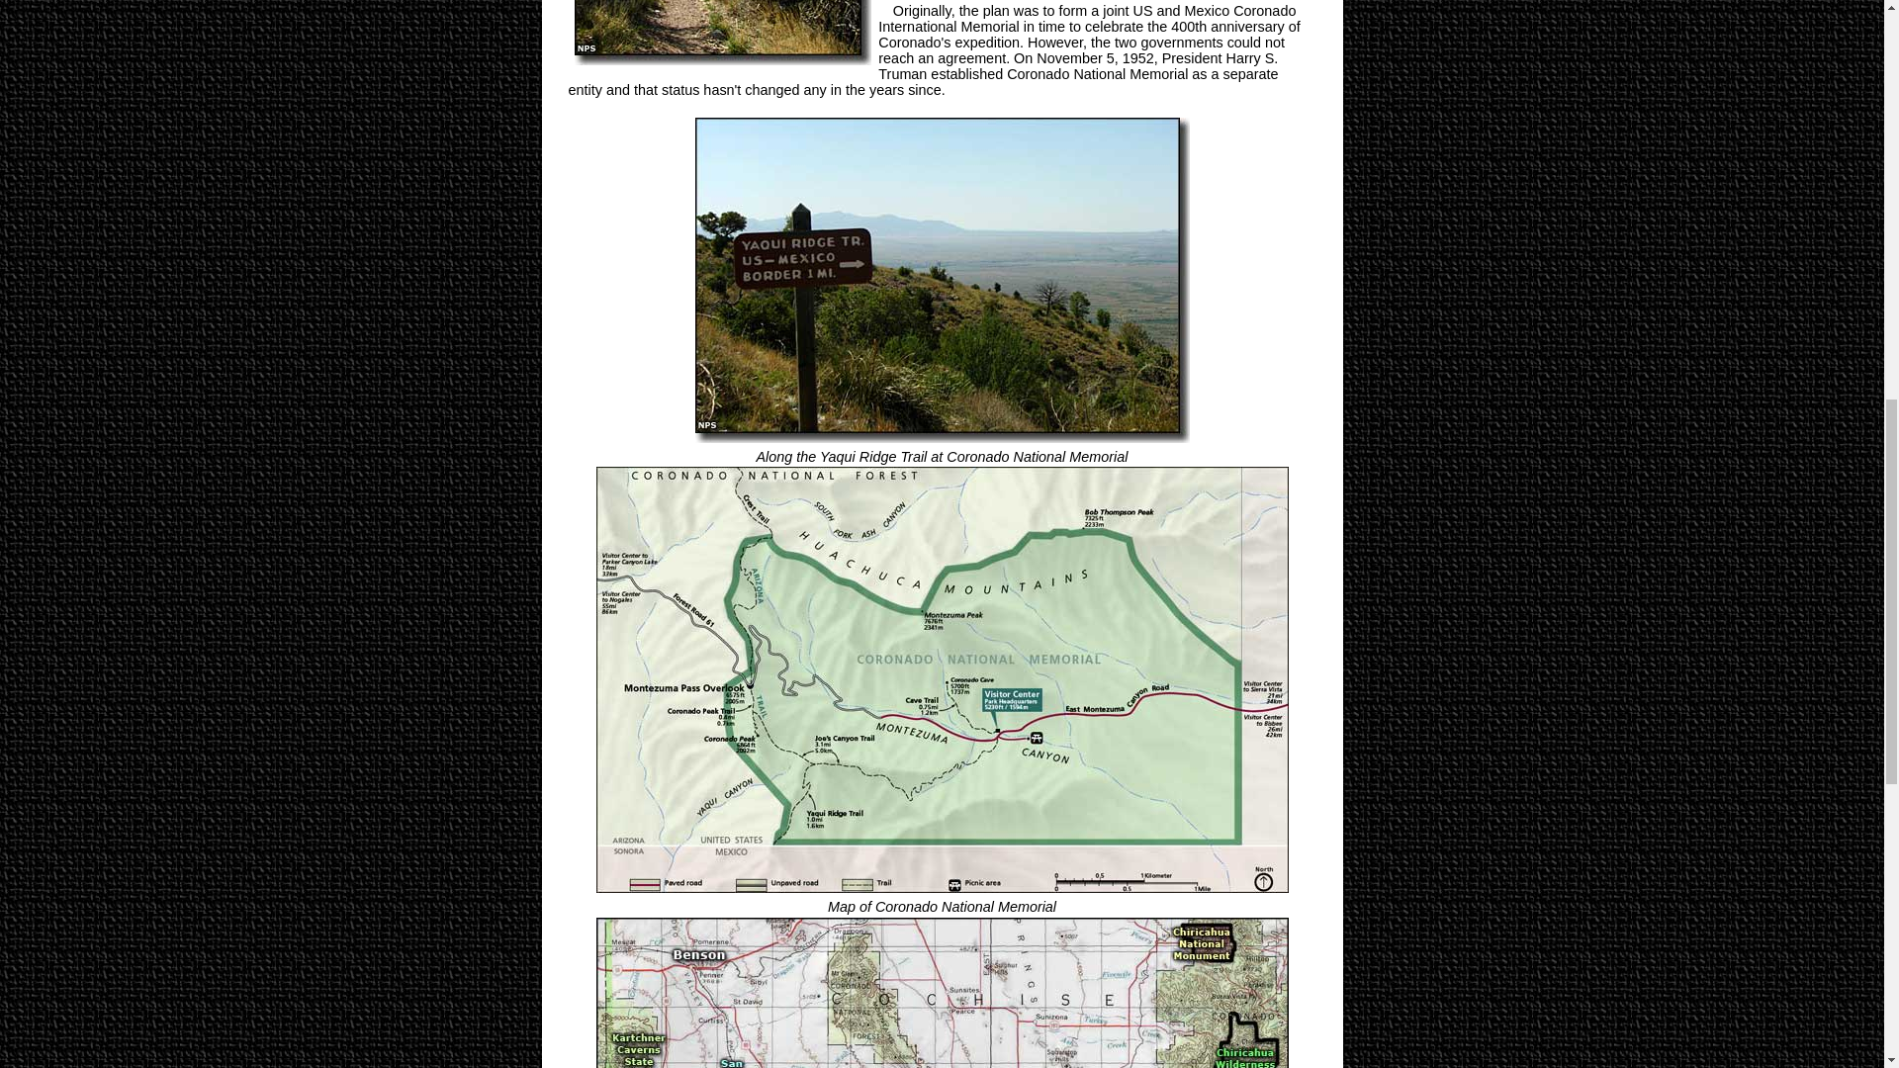 Image resolution: width=1899 pixels, height=1068 pixels. Describe the element at coordinates (942, 280) in the screenshot. I see `Yaqui Ridge Trail, Coronado National Memorial` at that location.